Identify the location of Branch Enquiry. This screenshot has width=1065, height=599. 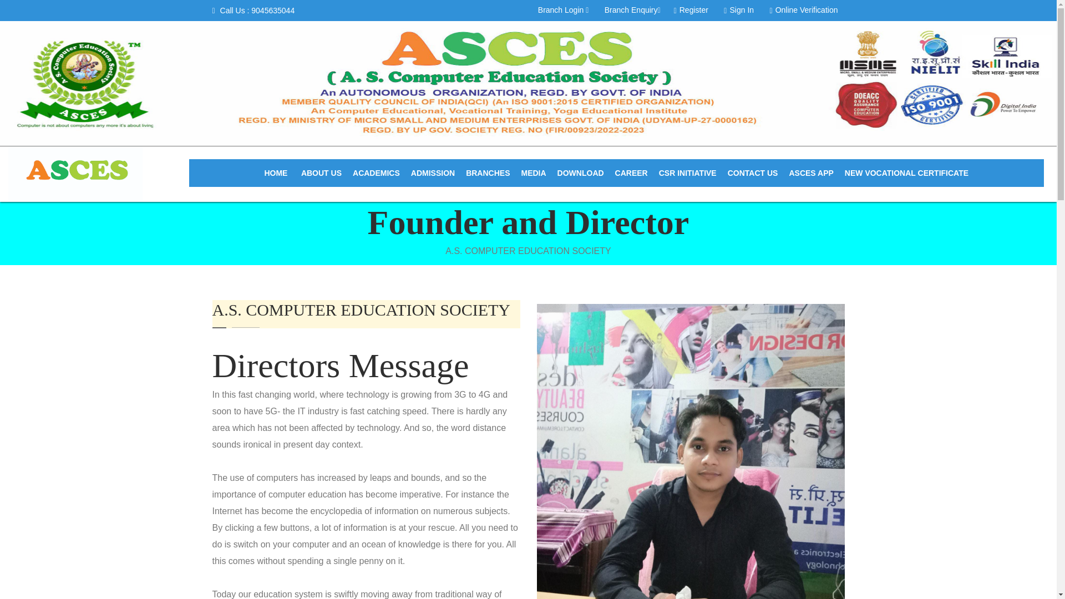
(632, 9).